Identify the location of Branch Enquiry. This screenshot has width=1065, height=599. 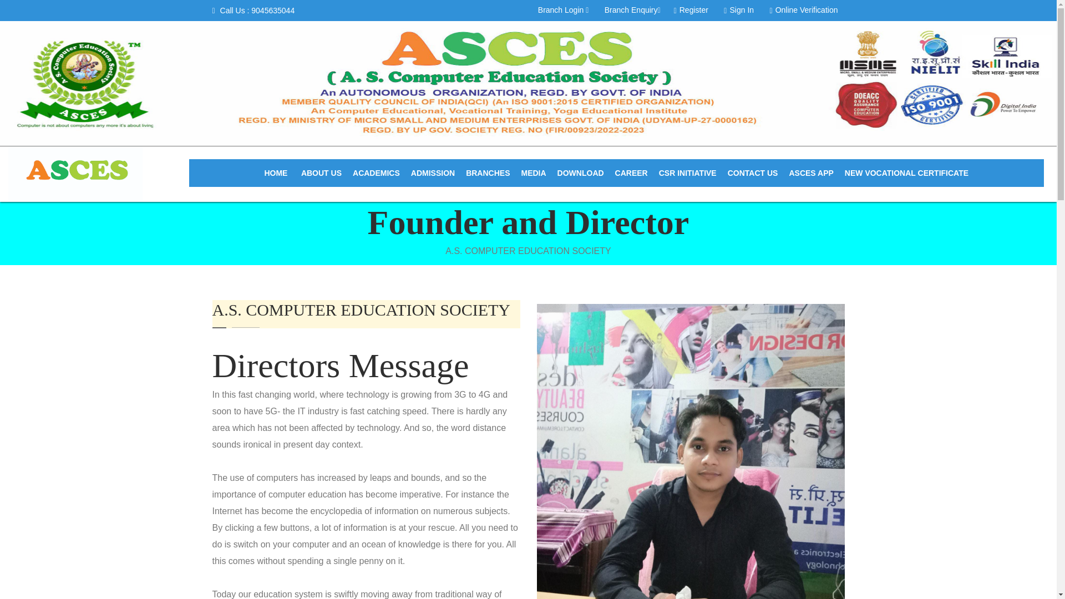
(632, 9).